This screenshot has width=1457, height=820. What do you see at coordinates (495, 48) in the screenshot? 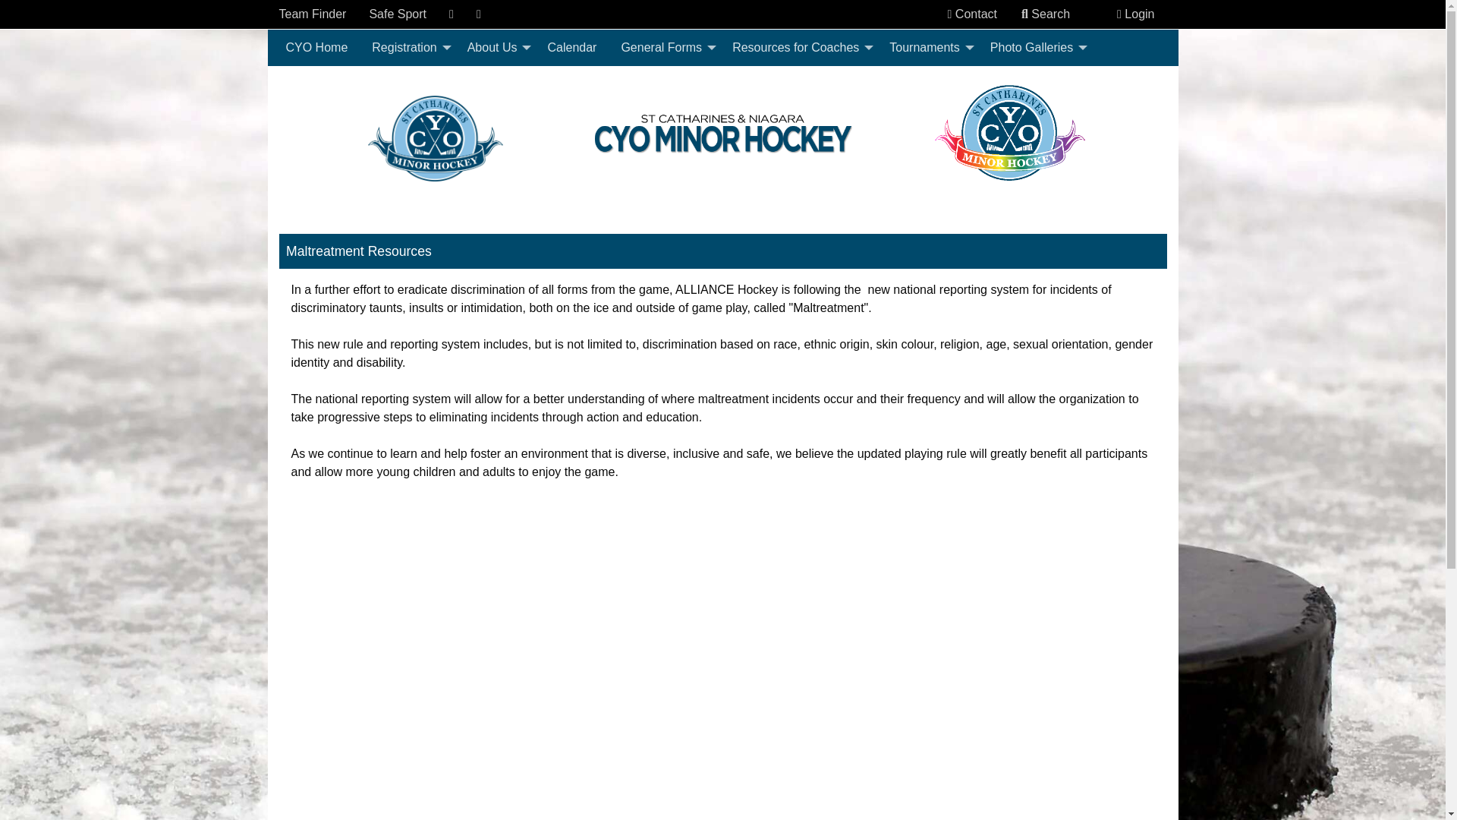
I see `About Us` at bounding box center [495, 48].